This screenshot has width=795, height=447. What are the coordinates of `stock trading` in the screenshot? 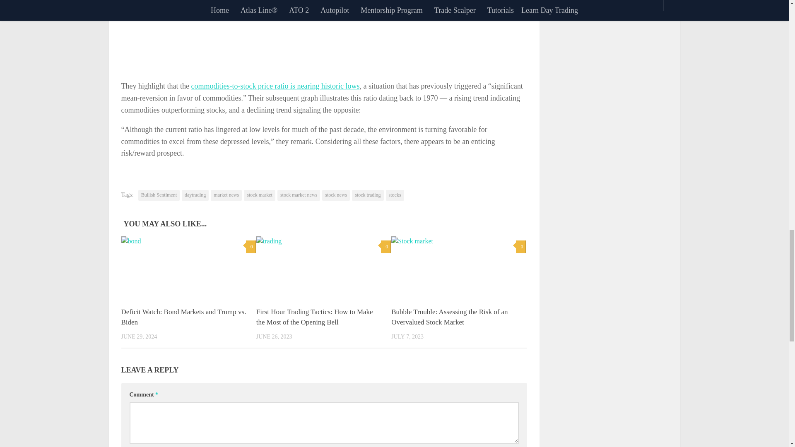 It's located at (368, 195).